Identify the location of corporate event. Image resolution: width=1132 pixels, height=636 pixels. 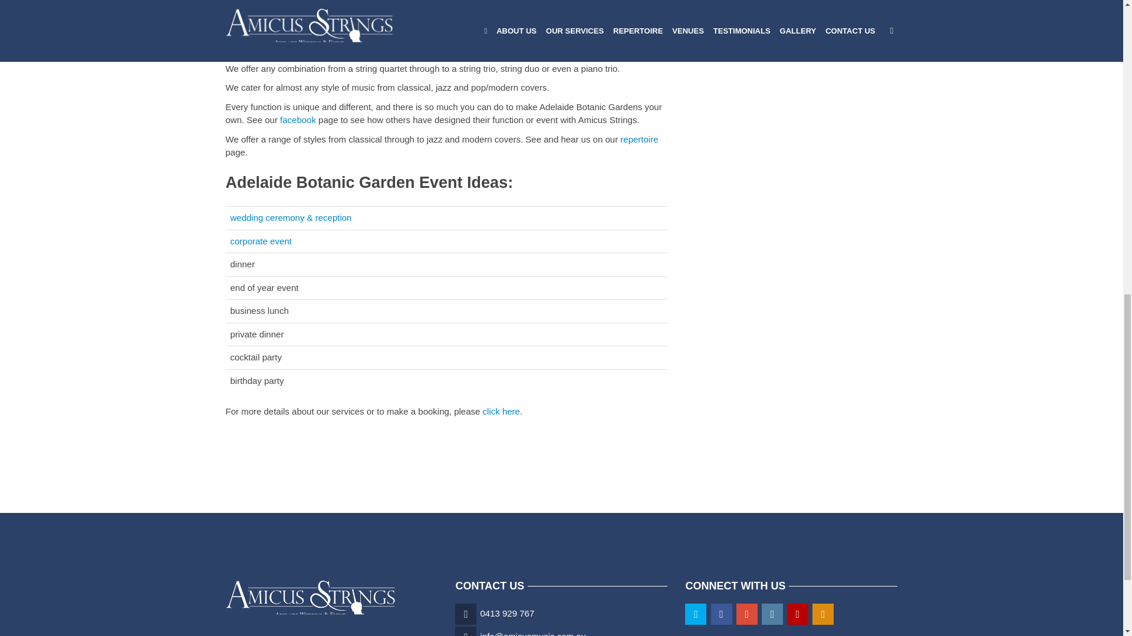
(260, 240).